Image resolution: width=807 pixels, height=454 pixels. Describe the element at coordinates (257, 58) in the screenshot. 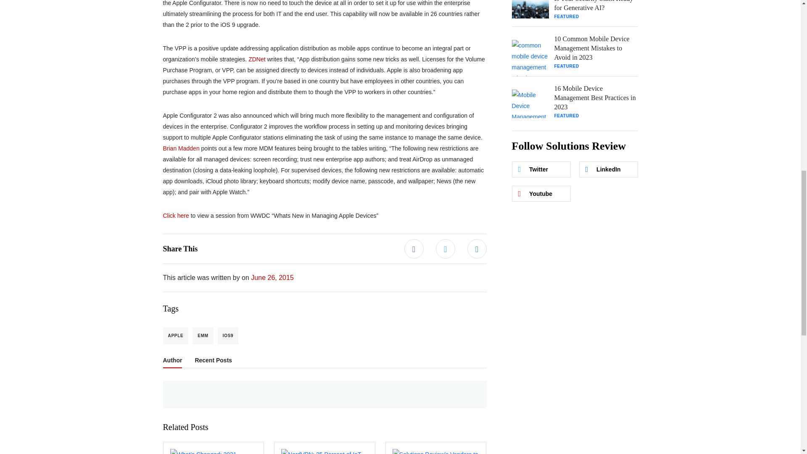

I see `ZDNet` at that location.